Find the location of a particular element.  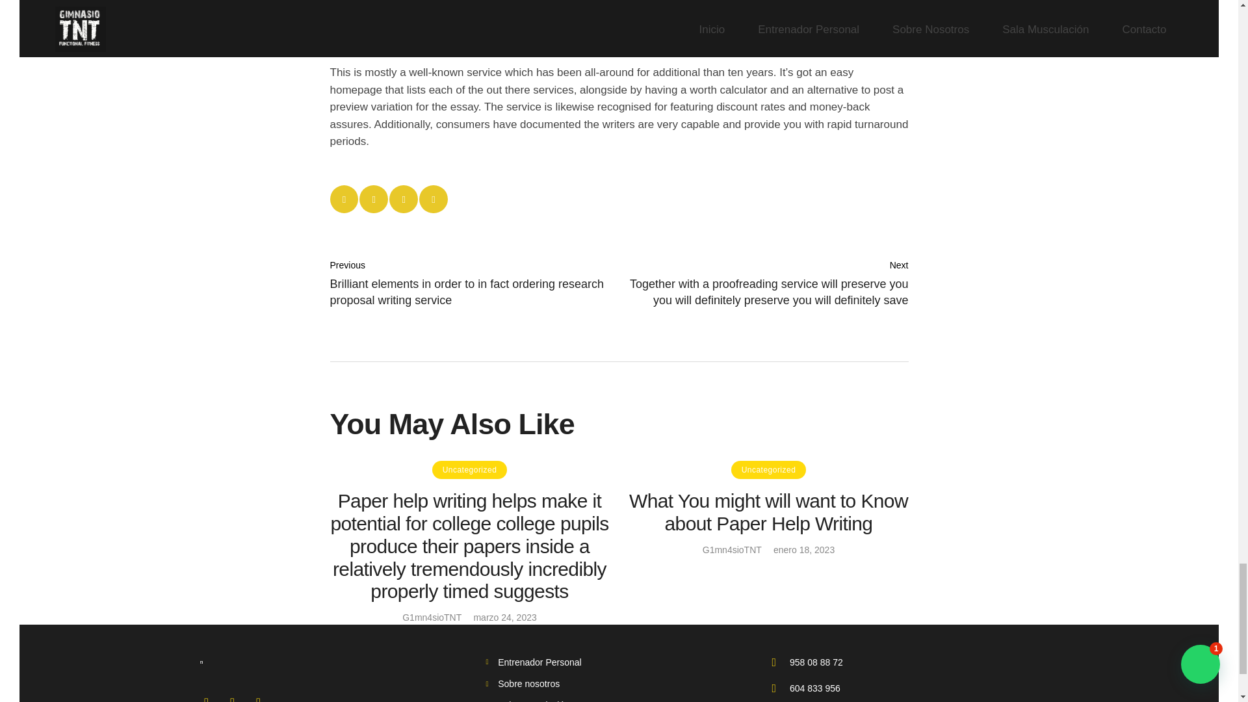

Uncategorized is located at coordinates (469, 469).